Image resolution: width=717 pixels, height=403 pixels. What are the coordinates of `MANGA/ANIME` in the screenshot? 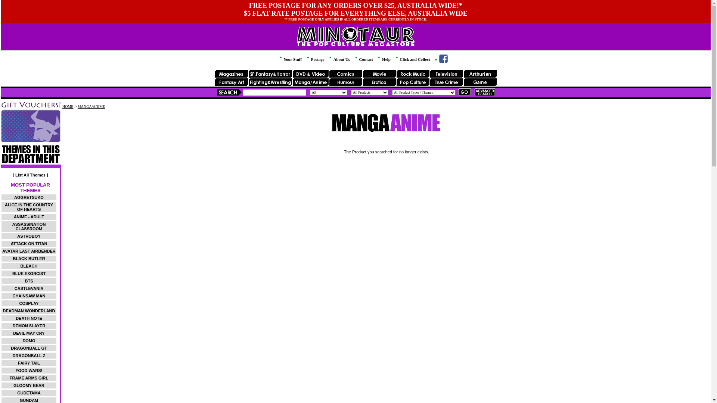 It's located at (91, 107).